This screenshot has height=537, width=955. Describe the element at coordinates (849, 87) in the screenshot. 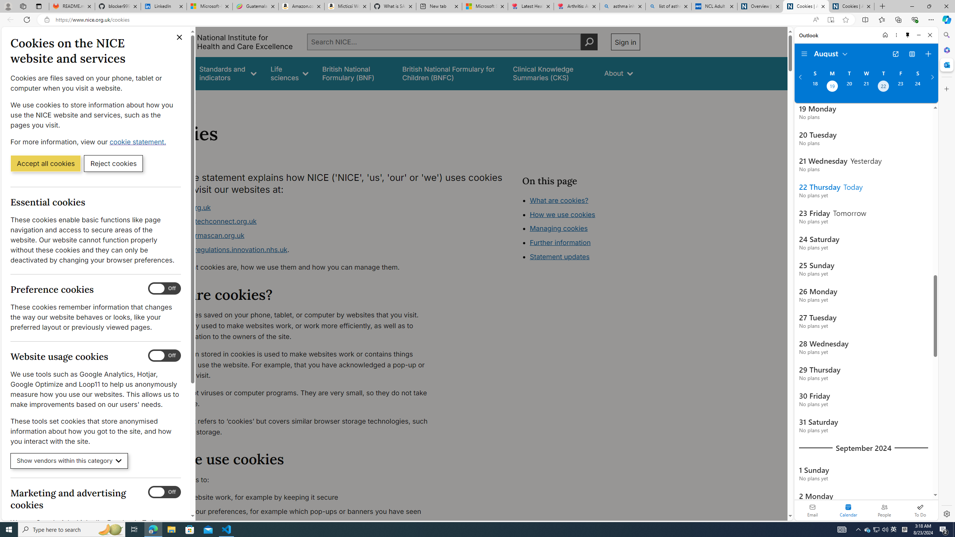

I see `Tuesday, August 20, 2024. ` at that location.